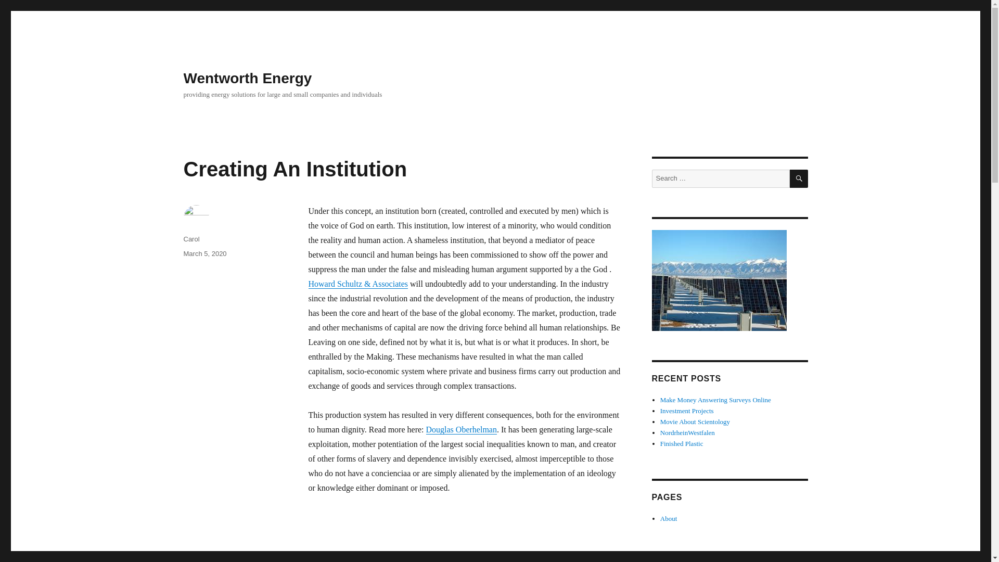  I want to click on SEARCH, so click(695, 421).